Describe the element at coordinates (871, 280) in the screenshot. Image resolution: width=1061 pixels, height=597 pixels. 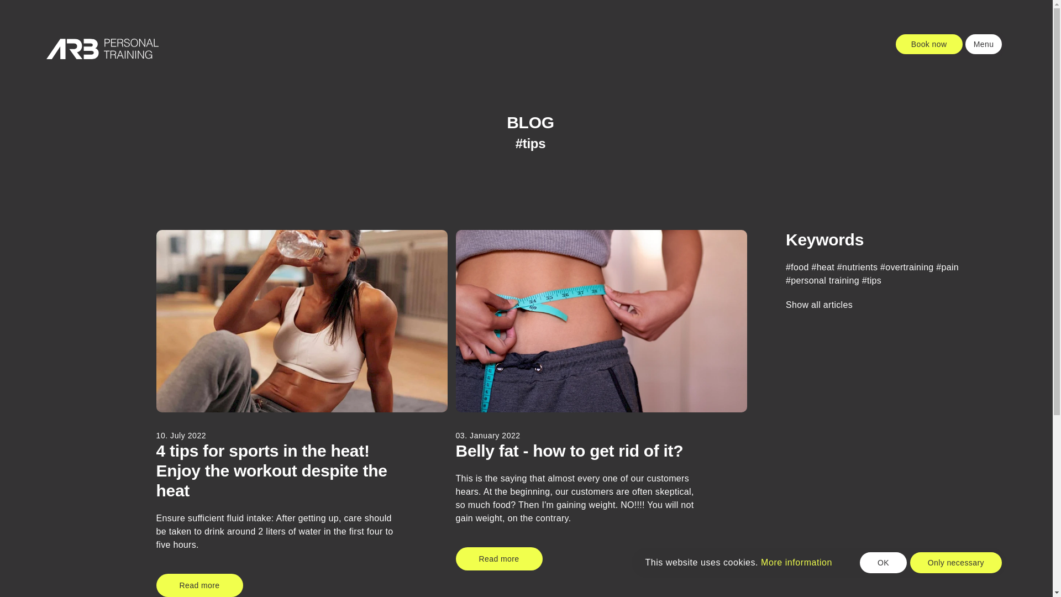
I see `tips` at that location.